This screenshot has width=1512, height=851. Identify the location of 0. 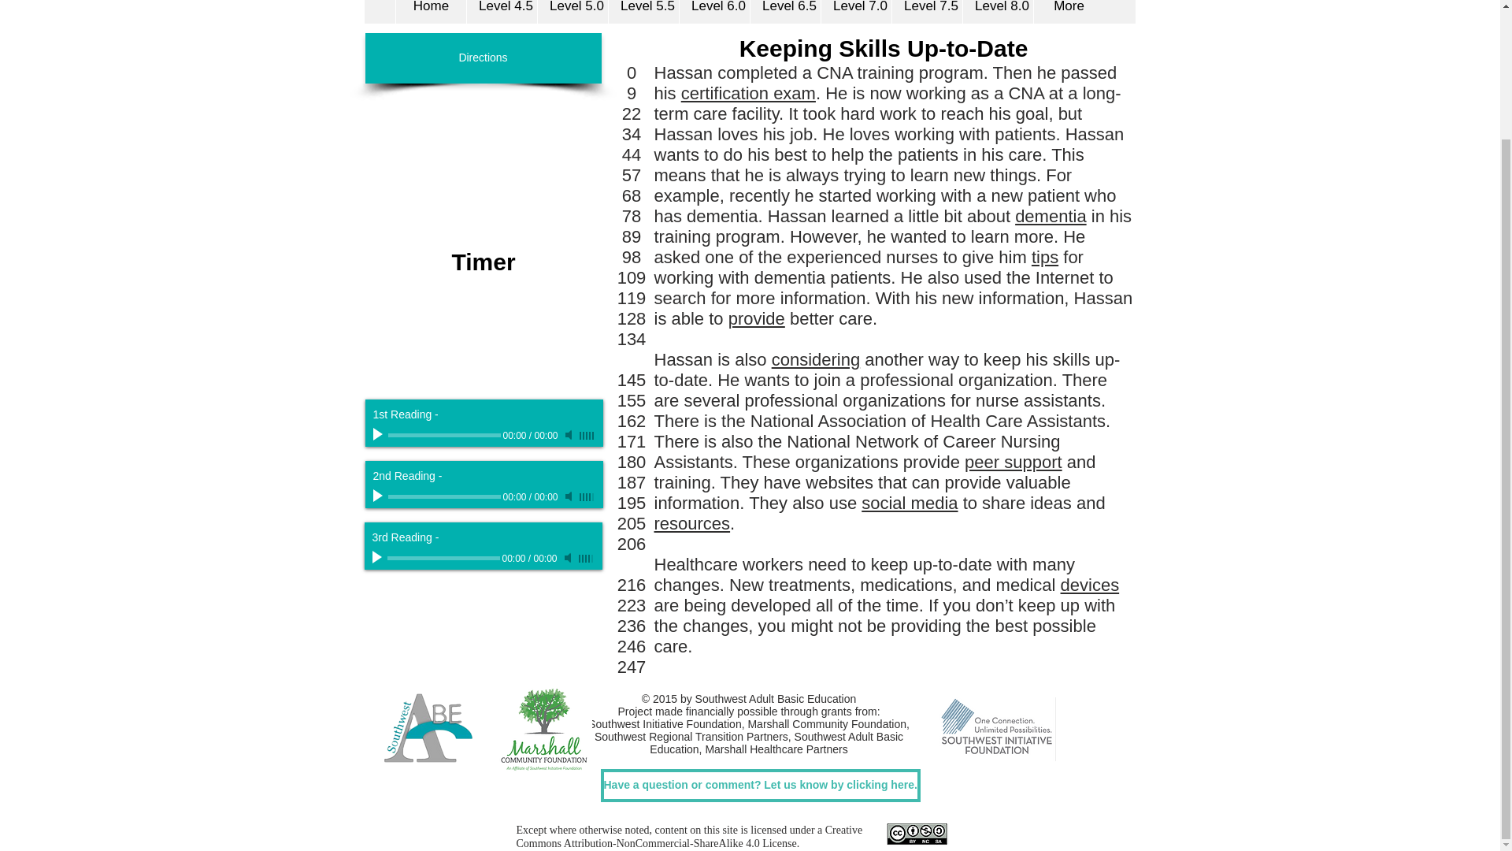
(443, 496).